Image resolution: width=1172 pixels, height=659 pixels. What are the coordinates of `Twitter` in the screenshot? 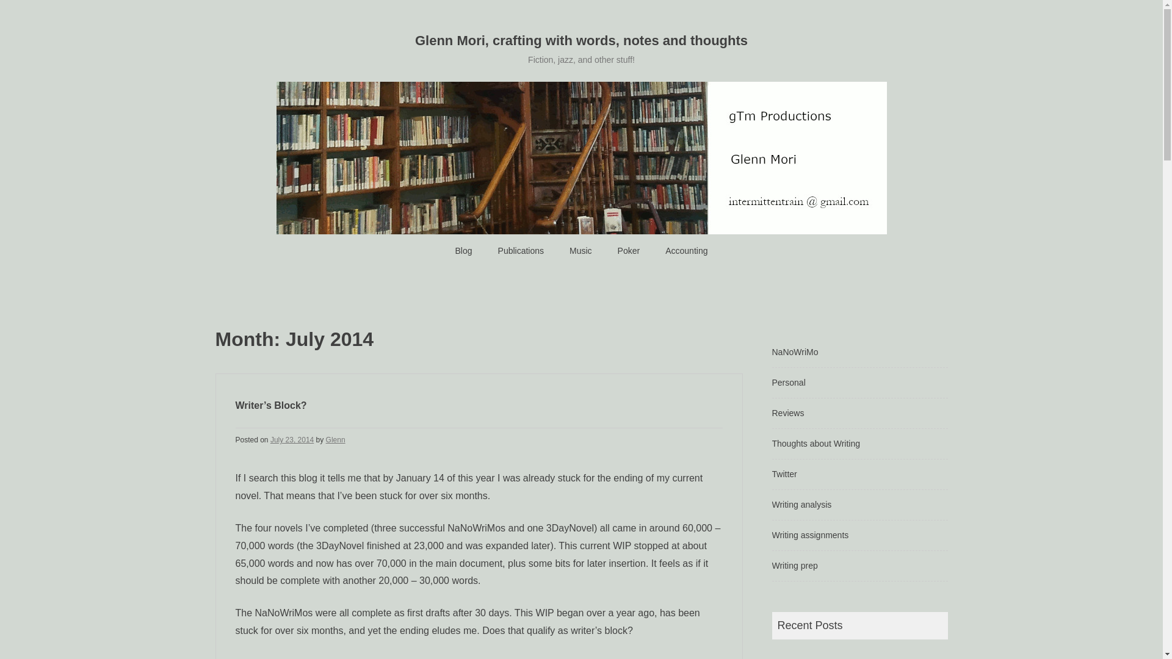 It's located at (784, 474).